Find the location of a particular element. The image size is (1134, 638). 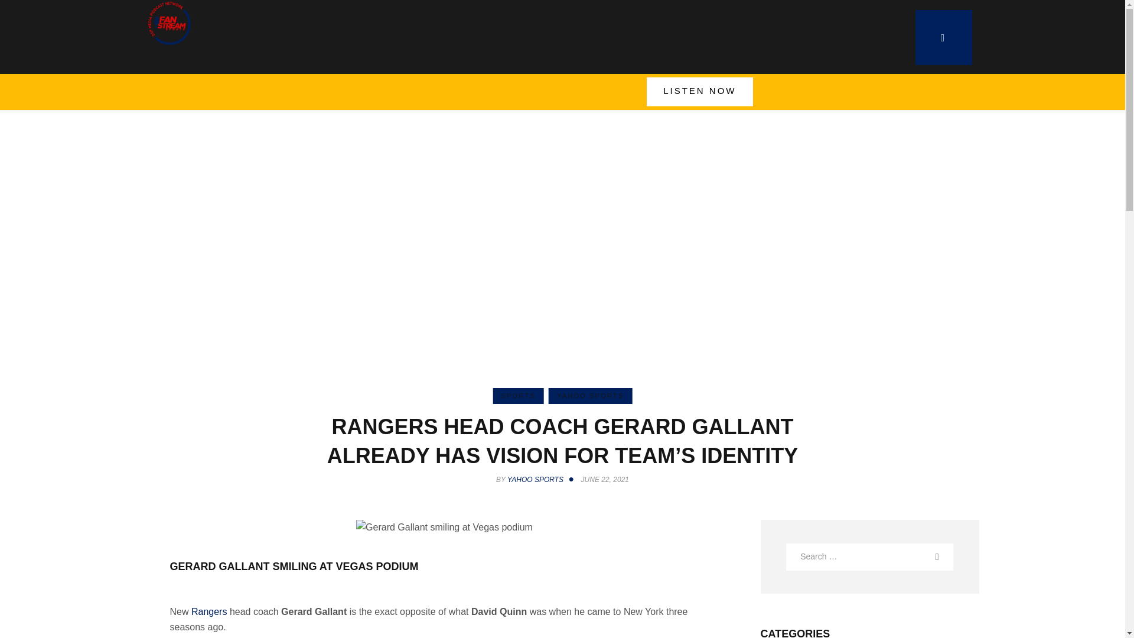

SPORTS is located at coordinates (517, 396).